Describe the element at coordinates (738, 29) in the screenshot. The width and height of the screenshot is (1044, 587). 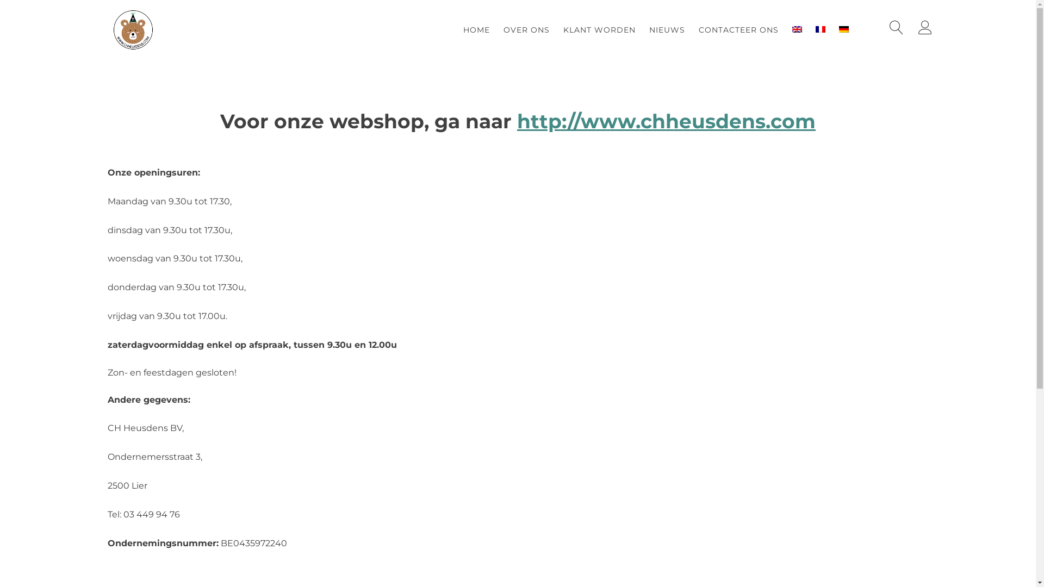
I see `CONTACTEER ONS` at that location.